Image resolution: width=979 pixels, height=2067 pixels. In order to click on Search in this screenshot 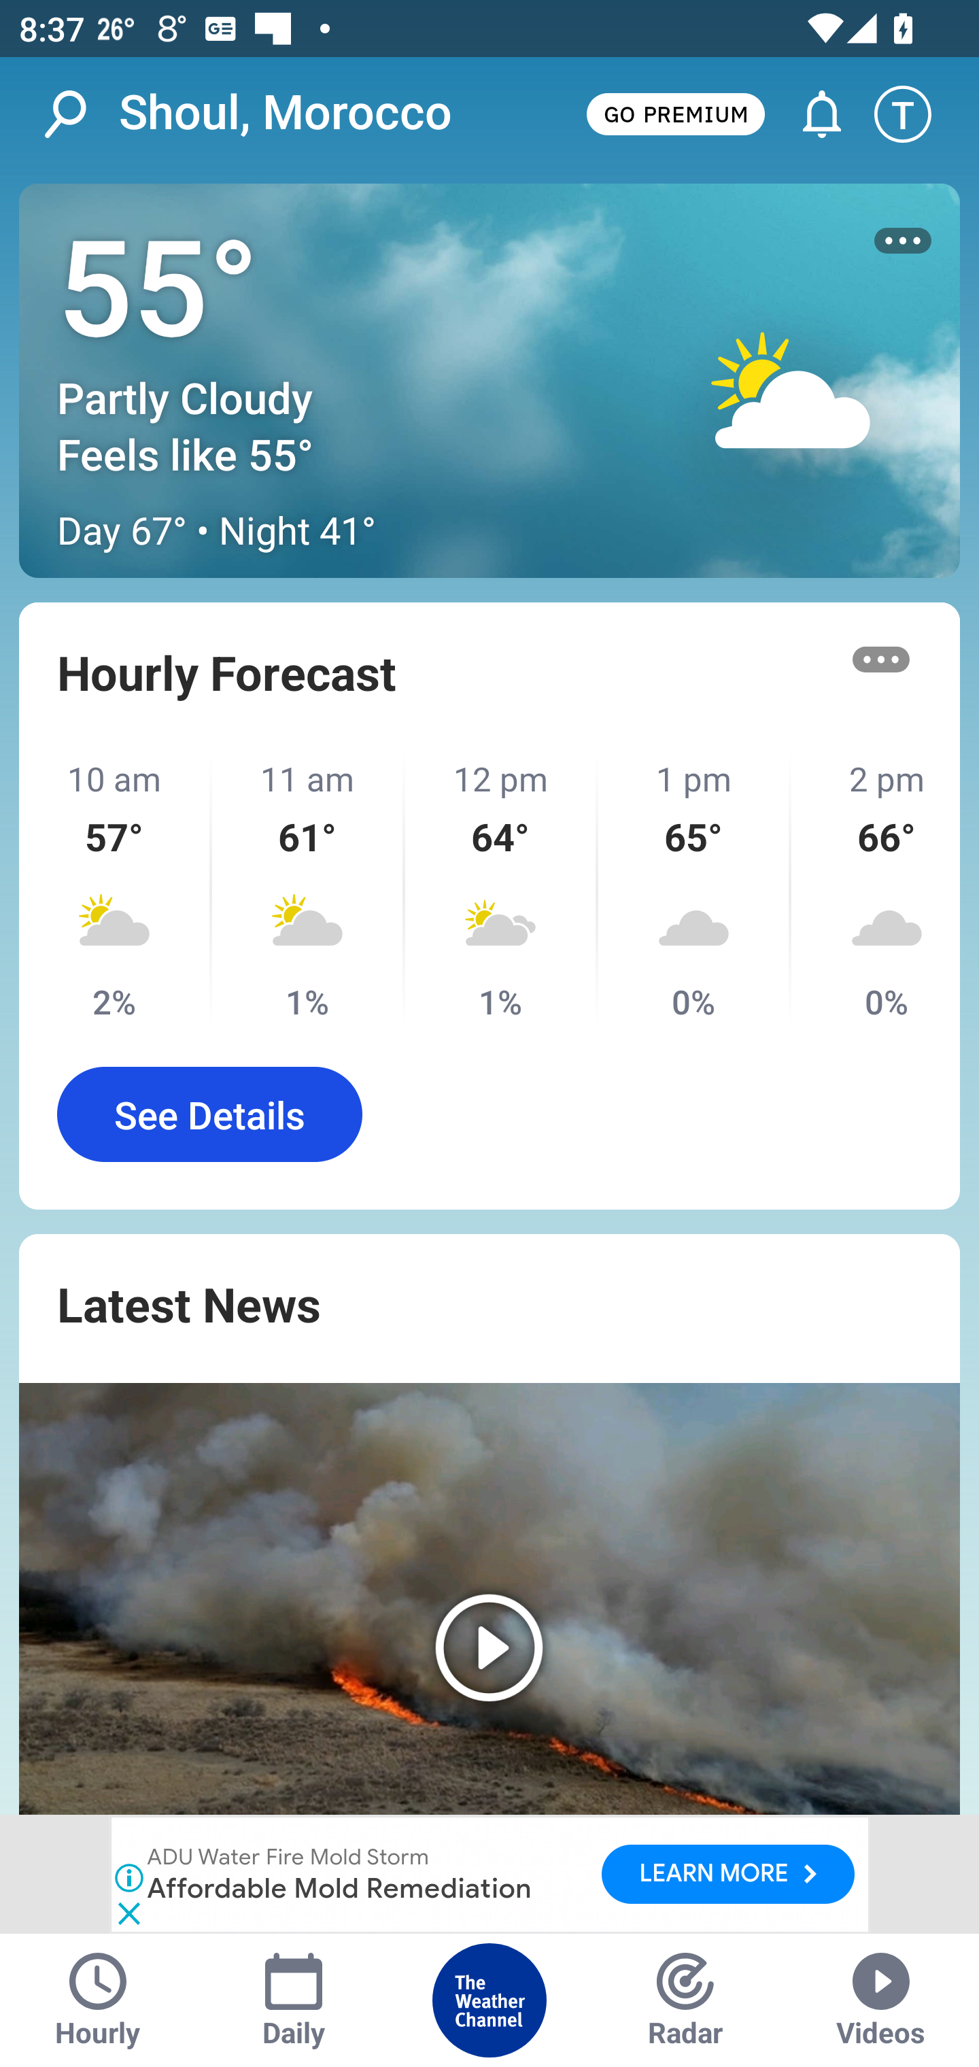, I will do `click(79, 114)`.